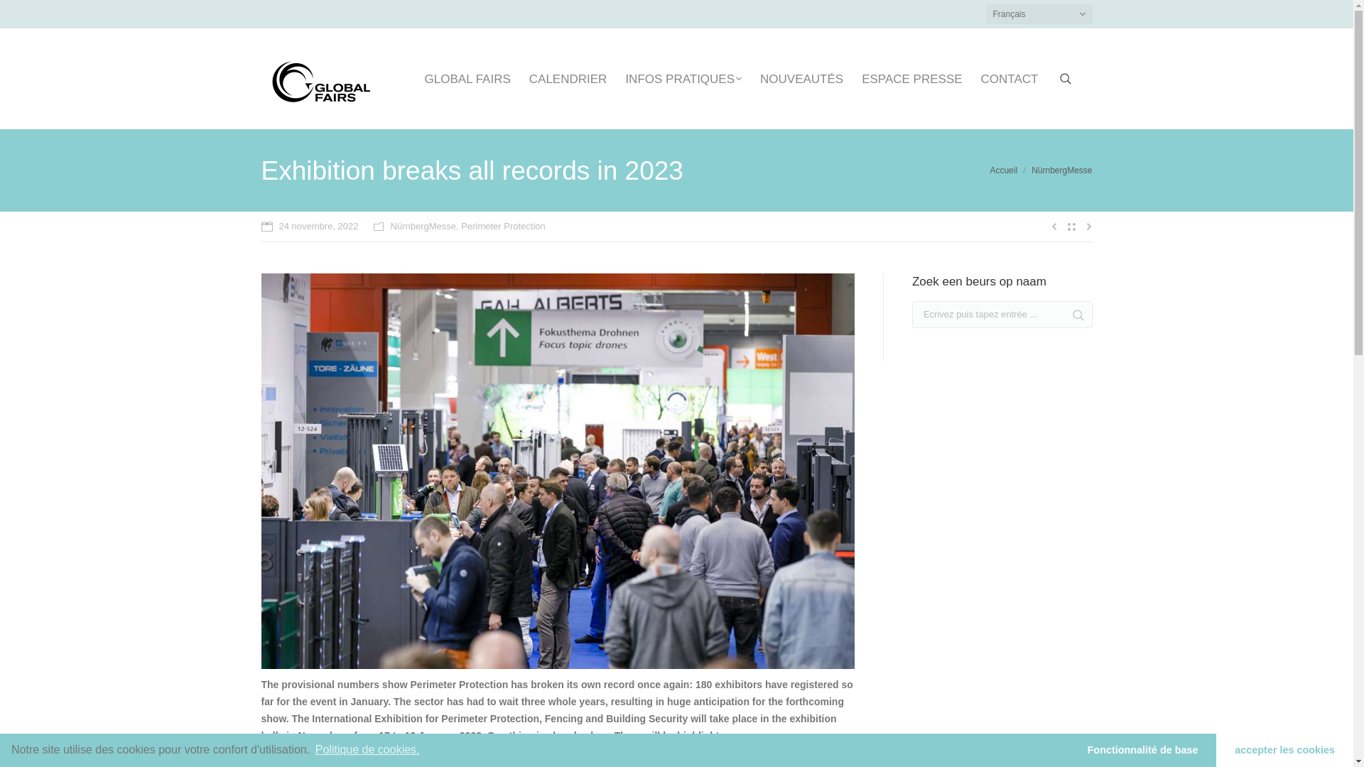  What do you see at coordinates (17, 13) in the screenshot?
I see `Go!` at bounding box center [17, 13].